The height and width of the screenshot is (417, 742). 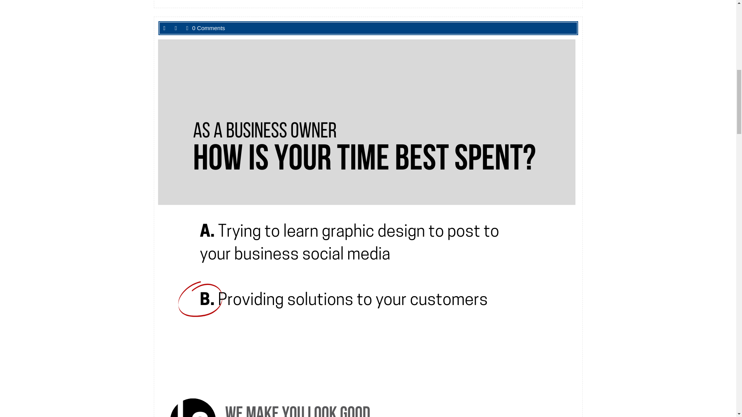 I want to click on TOP, so click(x=712, y=37).